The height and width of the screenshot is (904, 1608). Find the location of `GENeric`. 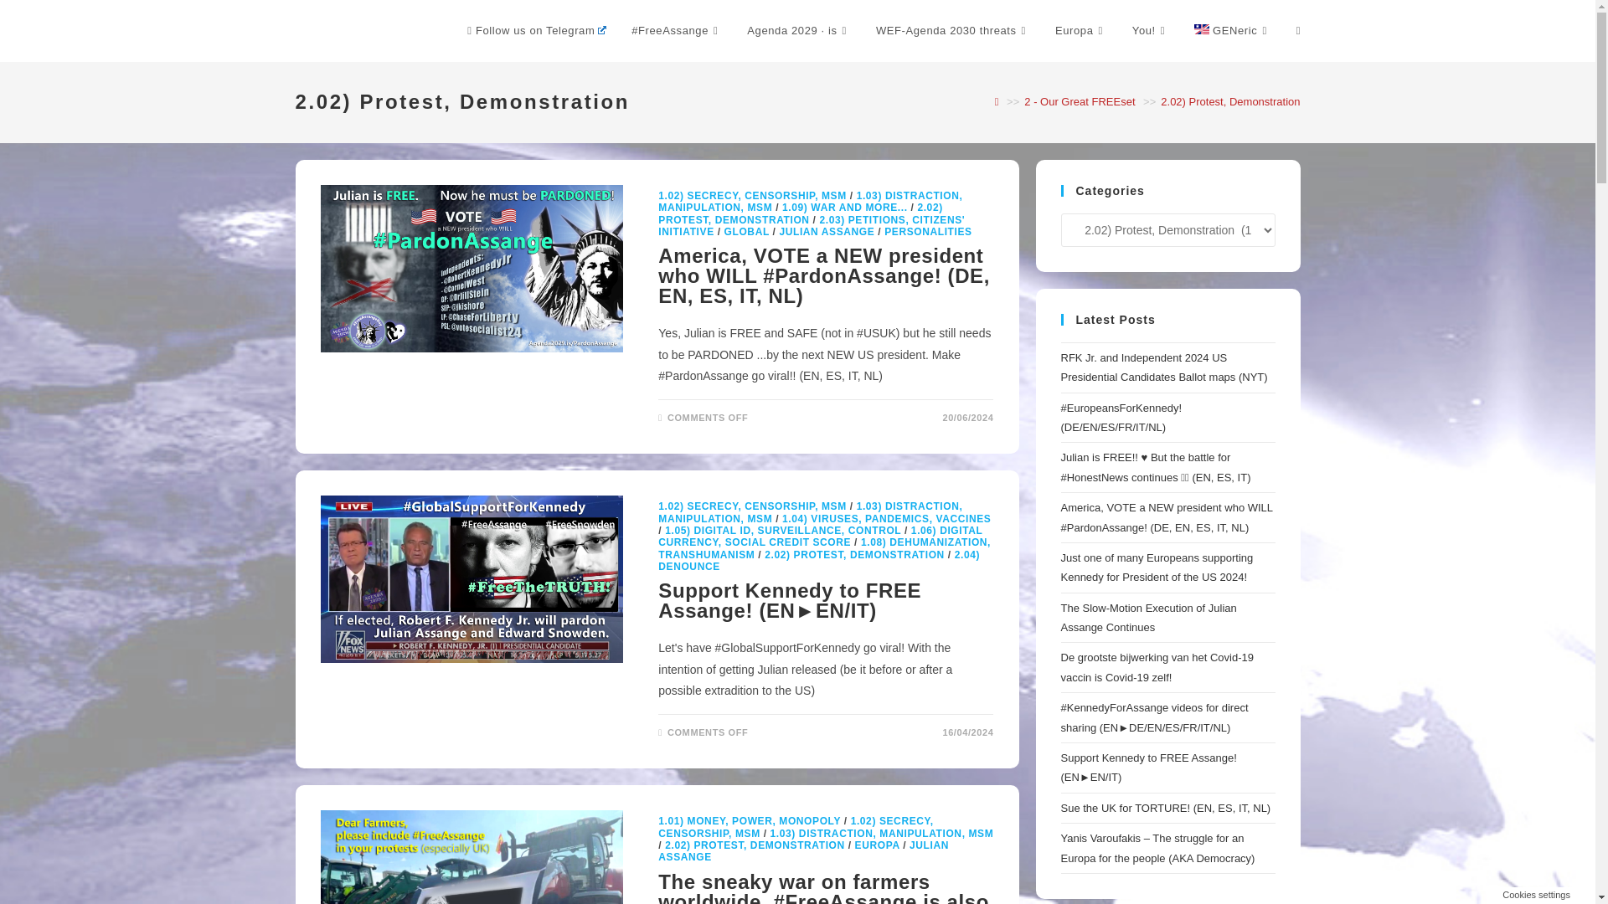

GENeric is located at coordinates (1233, 31).